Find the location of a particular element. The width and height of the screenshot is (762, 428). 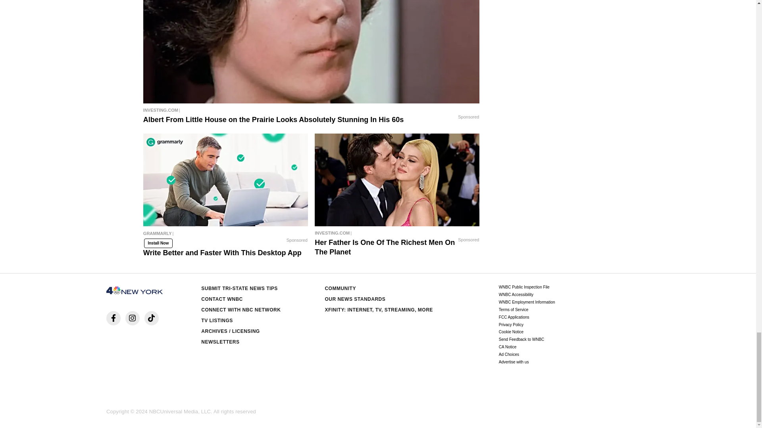

Her Father Is One Of The Richest Men On The Planet is located at coordinates (397, 180).